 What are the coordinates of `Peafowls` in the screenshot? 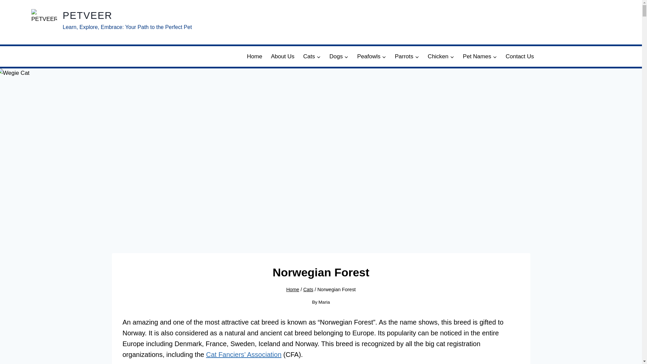 It's located at (371, 56).